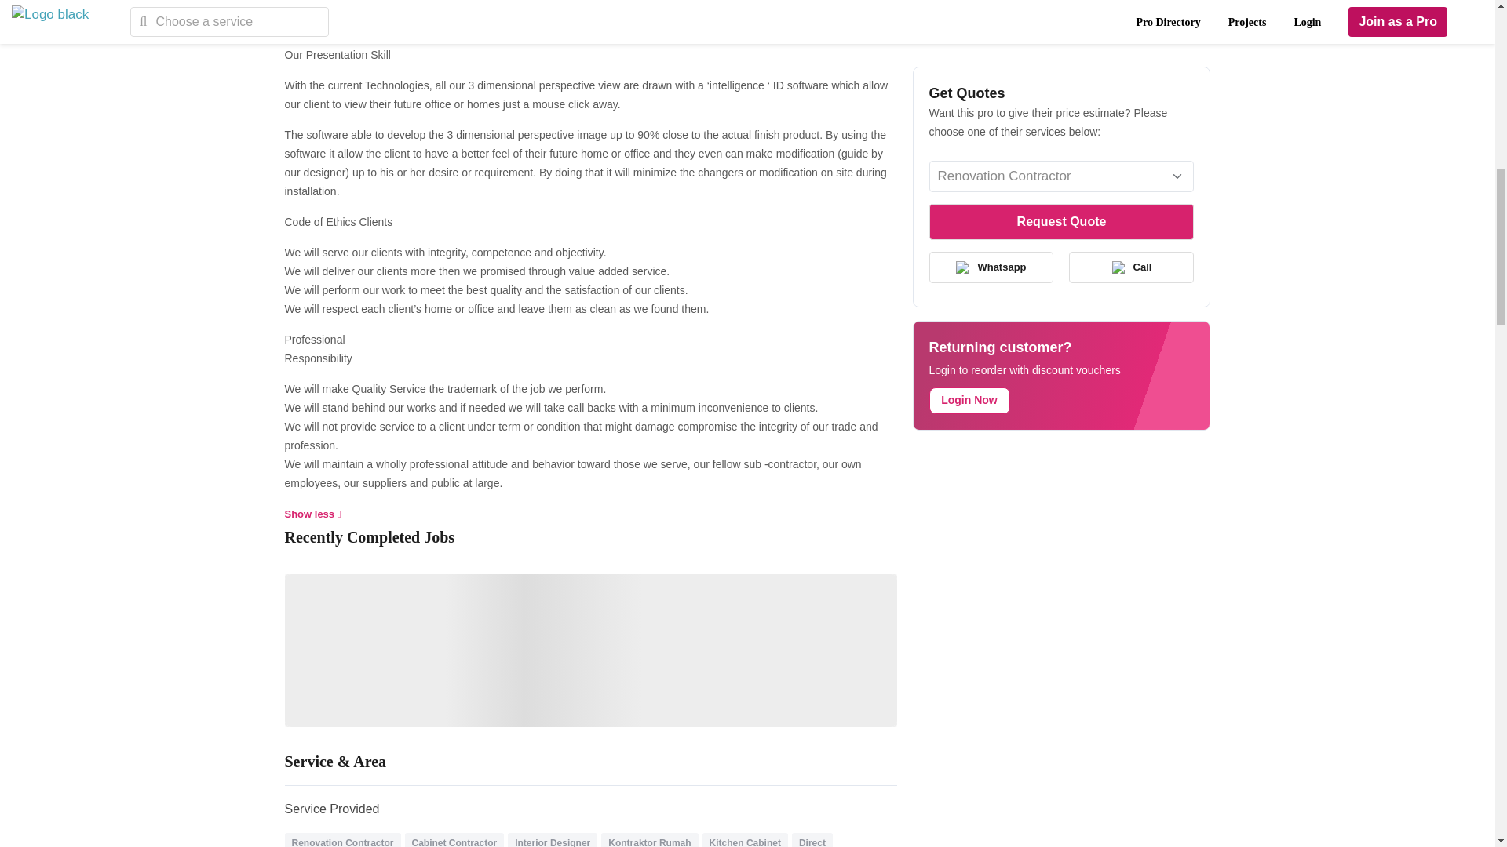 The image size is (1507, 847). What do you see at coordinates (649, 842) in the screenshot?
I see `Kontraktor Rumah` at bounding box center [649, 842].